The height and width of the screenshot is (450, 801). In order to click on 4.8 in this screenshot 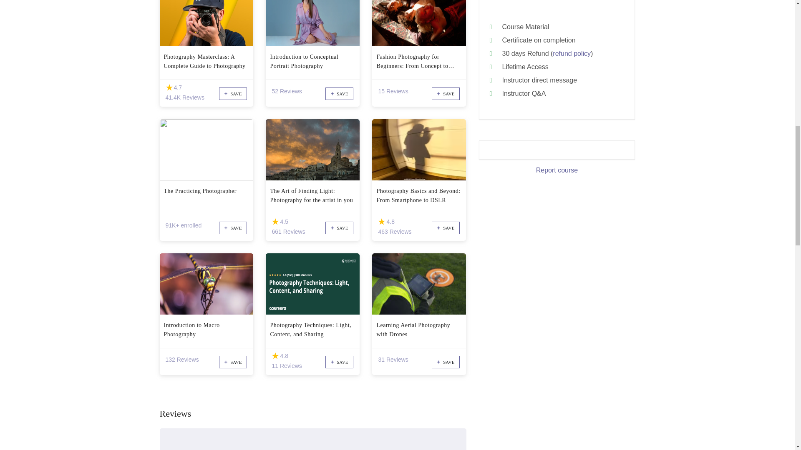, I will do `click(381, 222)`.